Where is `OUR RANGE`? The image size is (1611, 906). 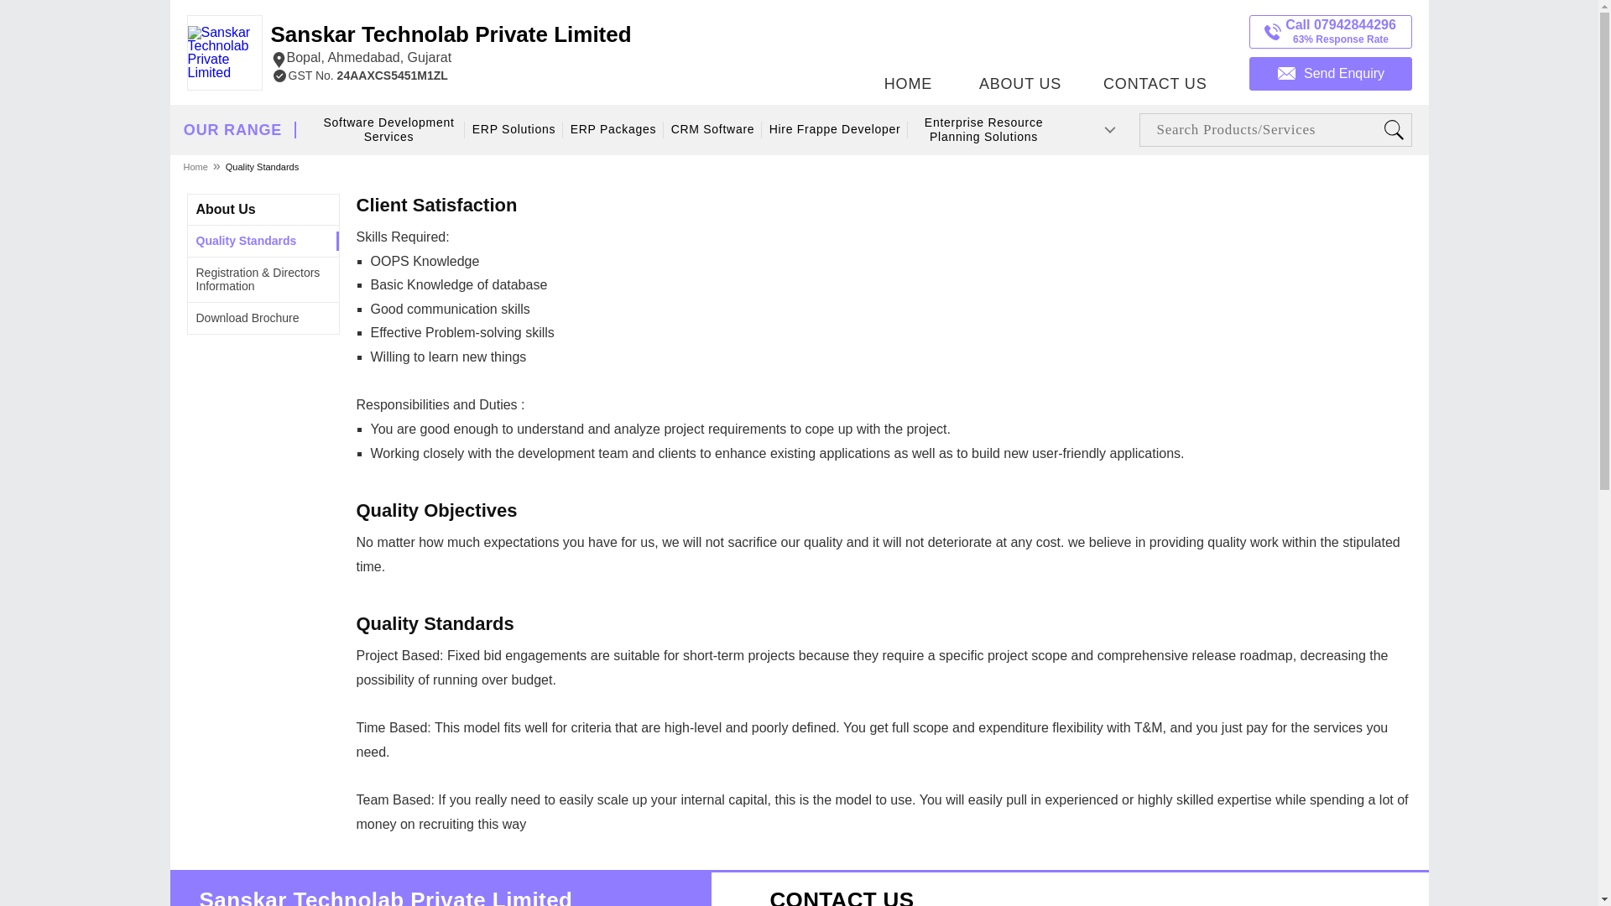
OUR RANGE is located at coordinates (232, 130).